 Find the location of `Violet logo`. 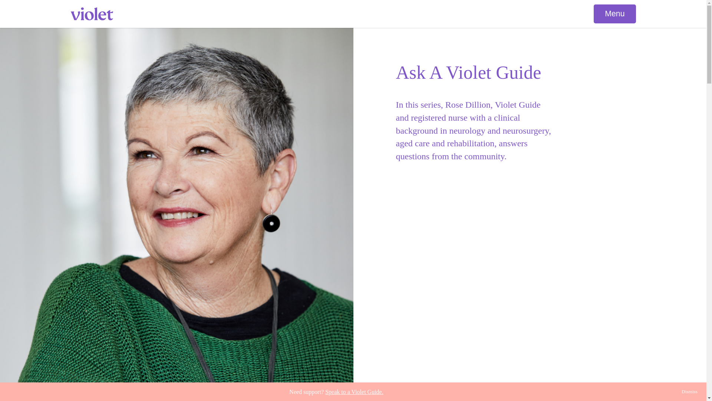

Violet logo is located at coordinates (92, 14).